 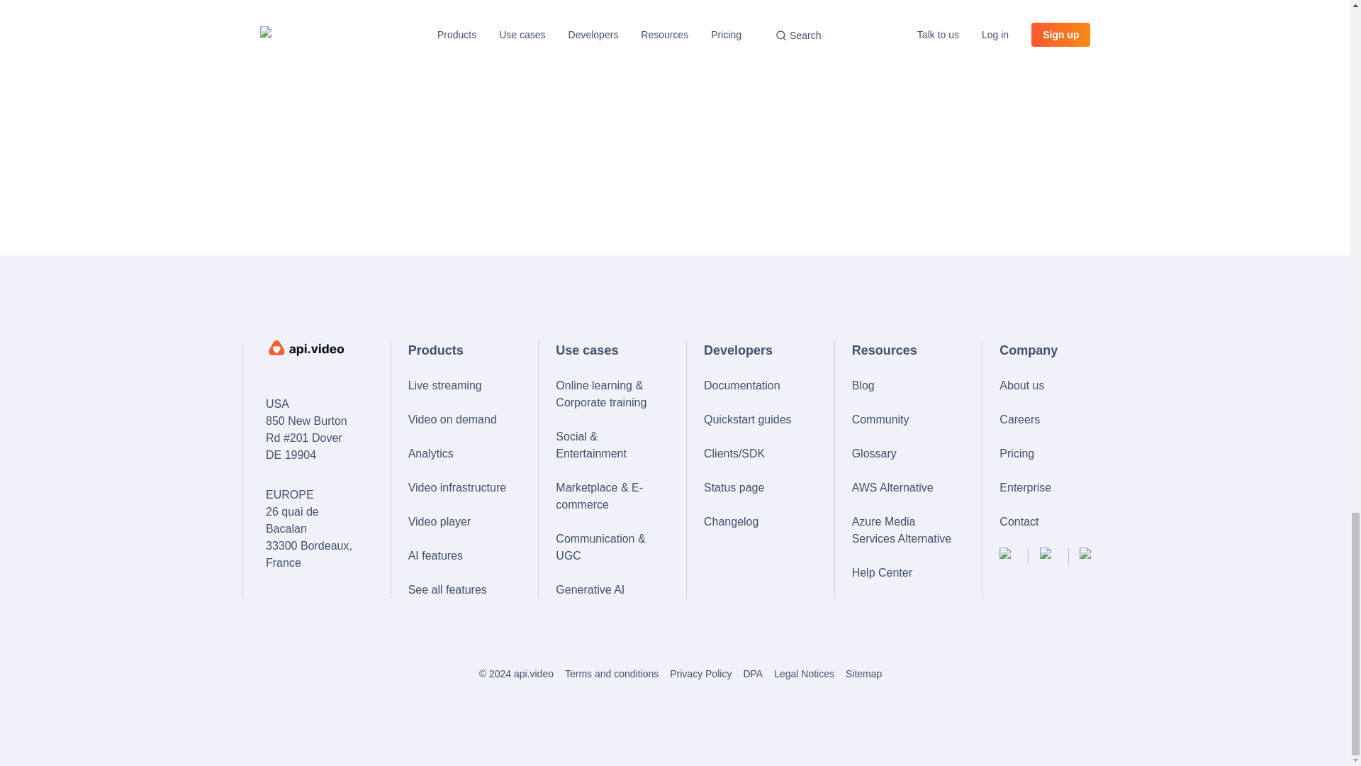 What do you see at coordinates (459, 556) in the screenshot?
I see `AI features` at bounding box center [459, 556].